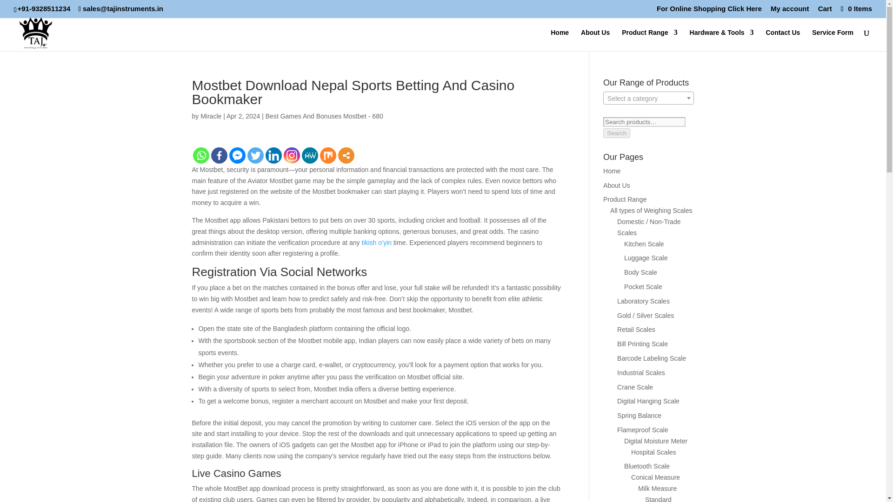 The width and height of the screenshot is (893, 502). Describe the element at coordinates (595, 40) in the screenshot. I see `About Us` at that location.